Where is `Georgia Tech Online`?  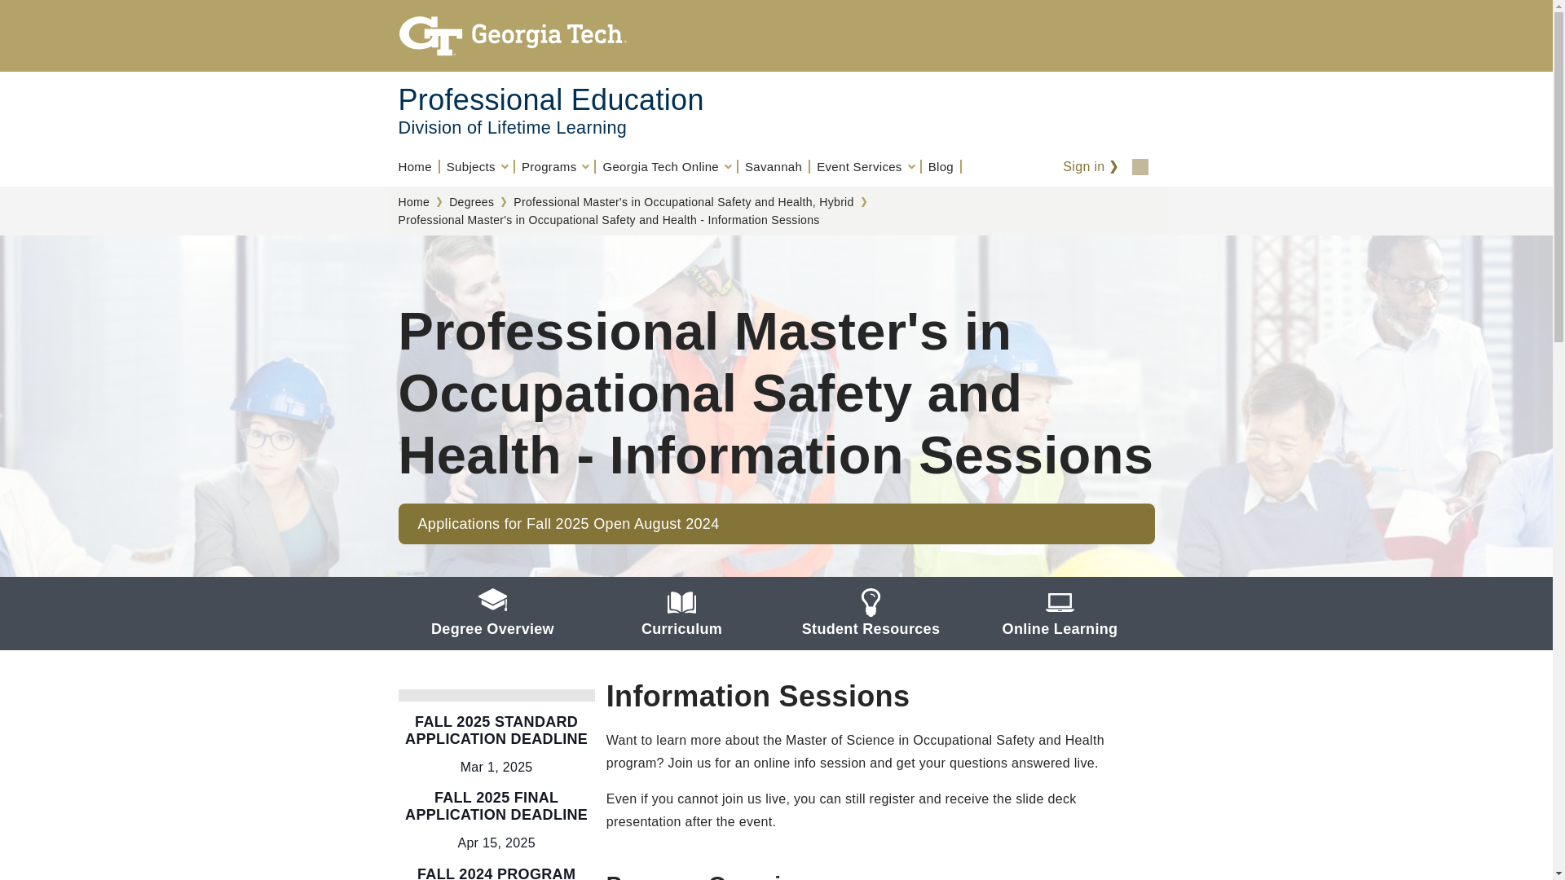 Georgia Tech Online is located at coordinates (667, 166).